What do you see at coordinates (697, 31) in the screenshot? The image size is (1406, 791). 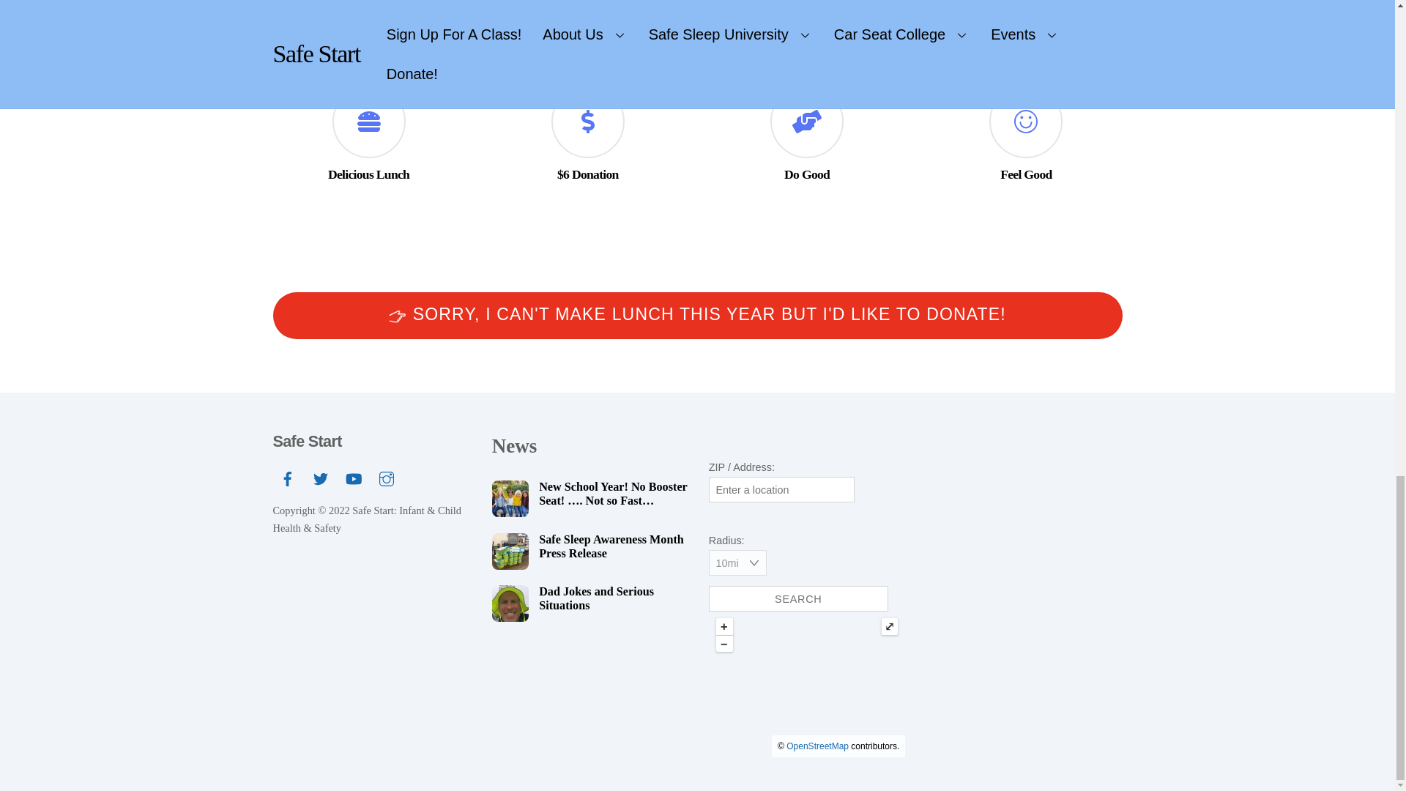 I see `THERE'S STILL TIME!! ORDER NOW!!` at bounding box center [697, 31].